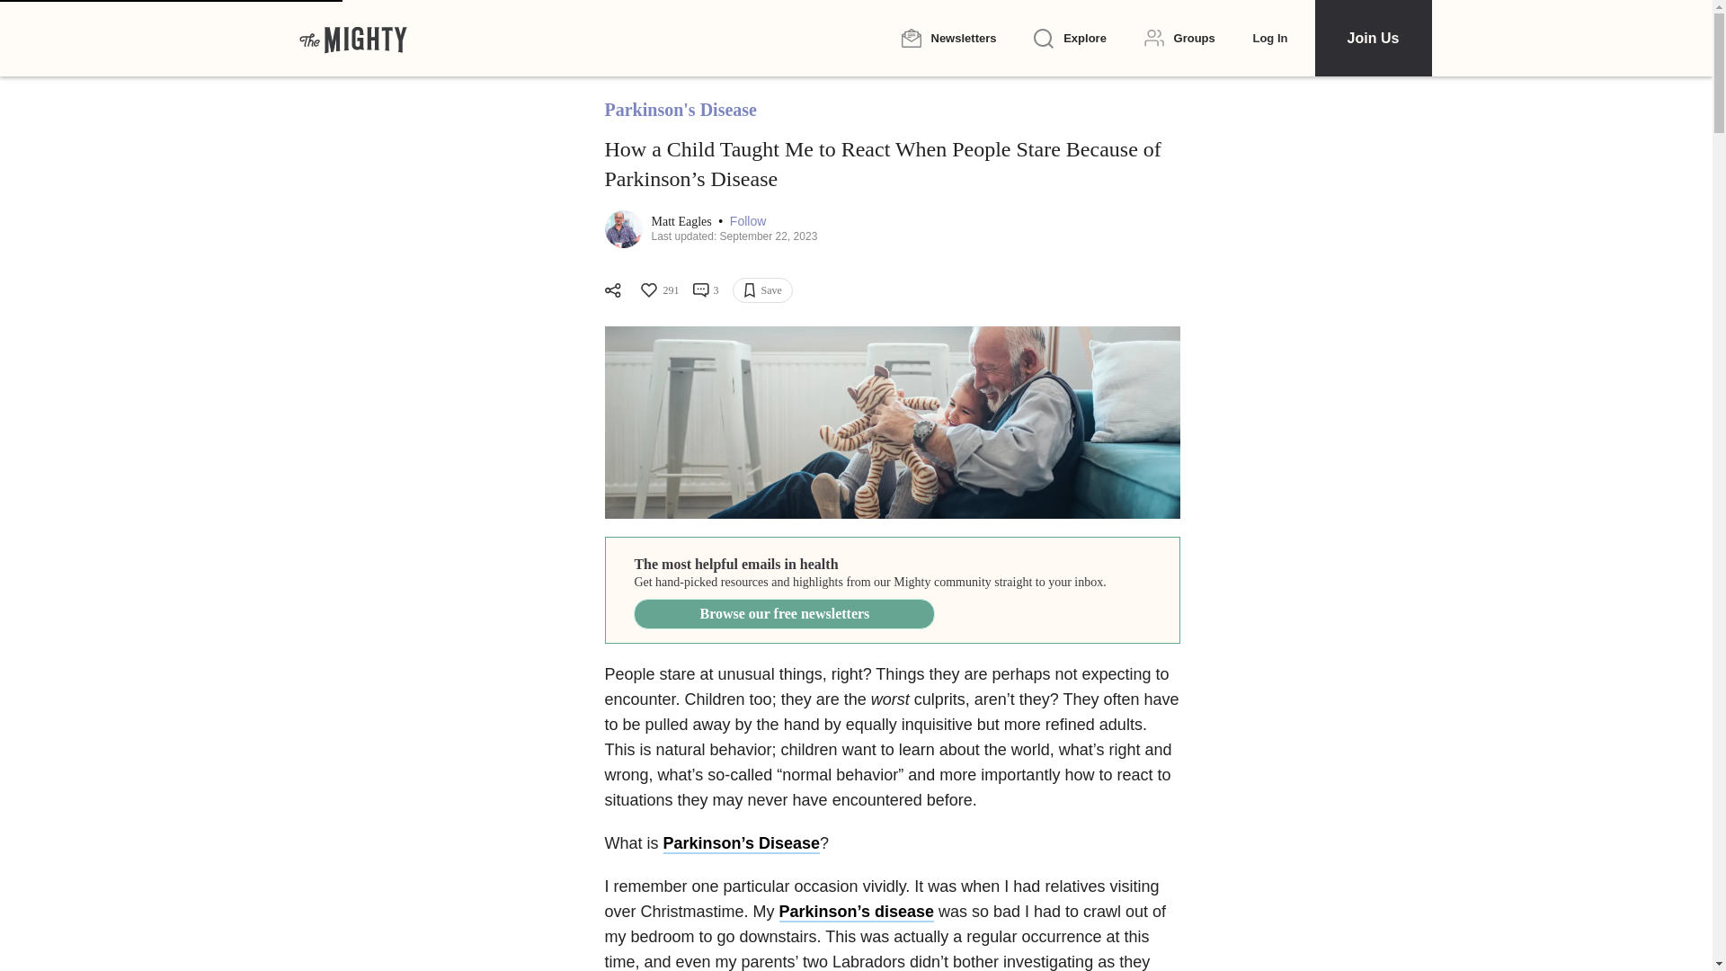  Describe the element at coordinates (1372, 38) in the screenshot. I see `Join Us` at that location.